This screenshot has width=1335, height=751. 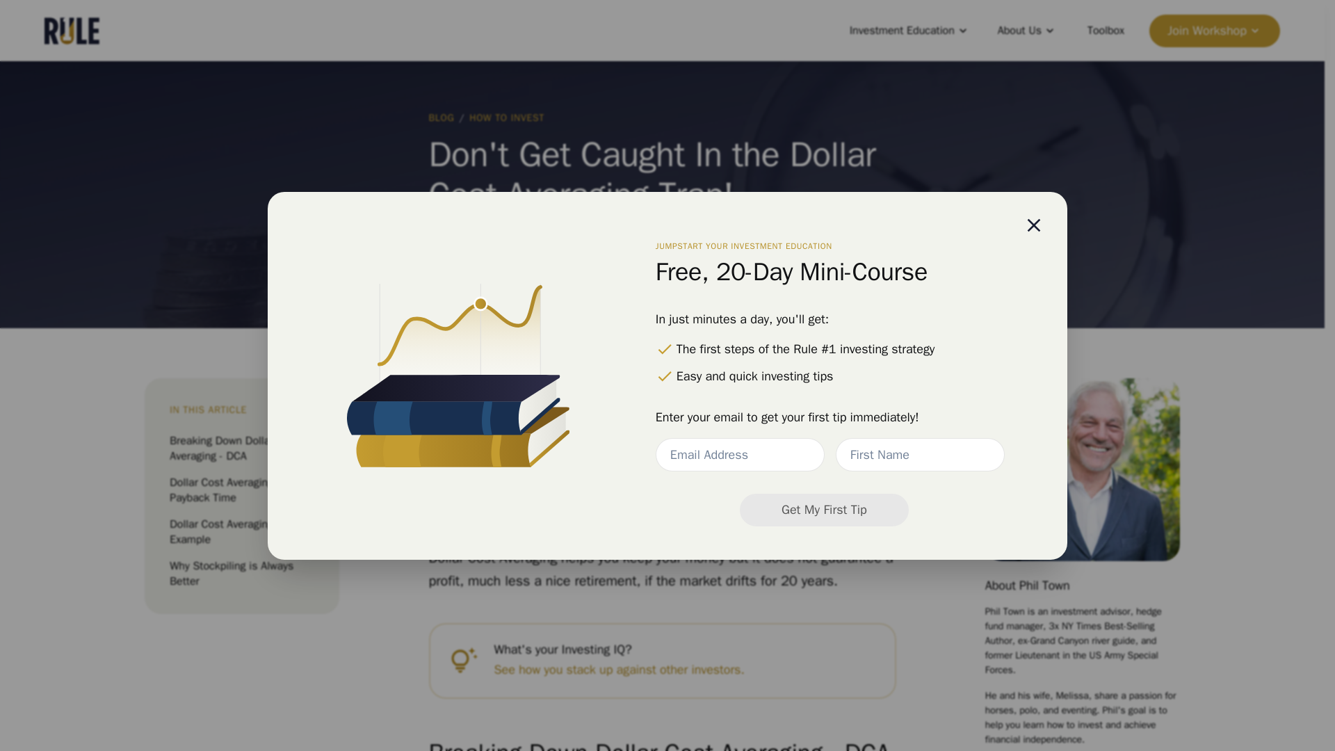 I want to click on HOW TO INVEST, so click(x=507, y=118).